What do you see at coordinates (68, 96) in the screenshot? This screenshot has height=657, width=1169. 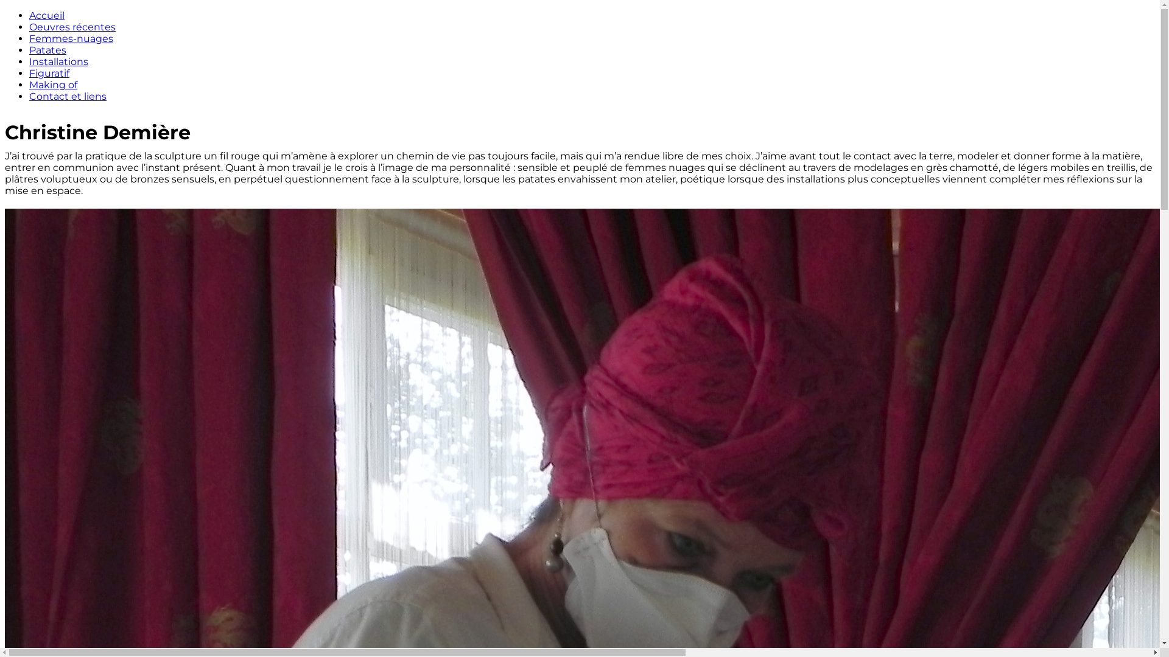 I see `Contact et liens` at bounding box center [68, 96].